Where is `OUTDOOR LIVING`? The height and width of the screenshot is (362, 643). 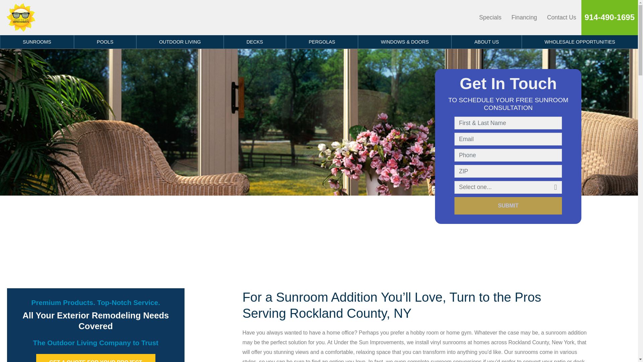 OUTDOOR LIVING is located at coordinates (180, 42).